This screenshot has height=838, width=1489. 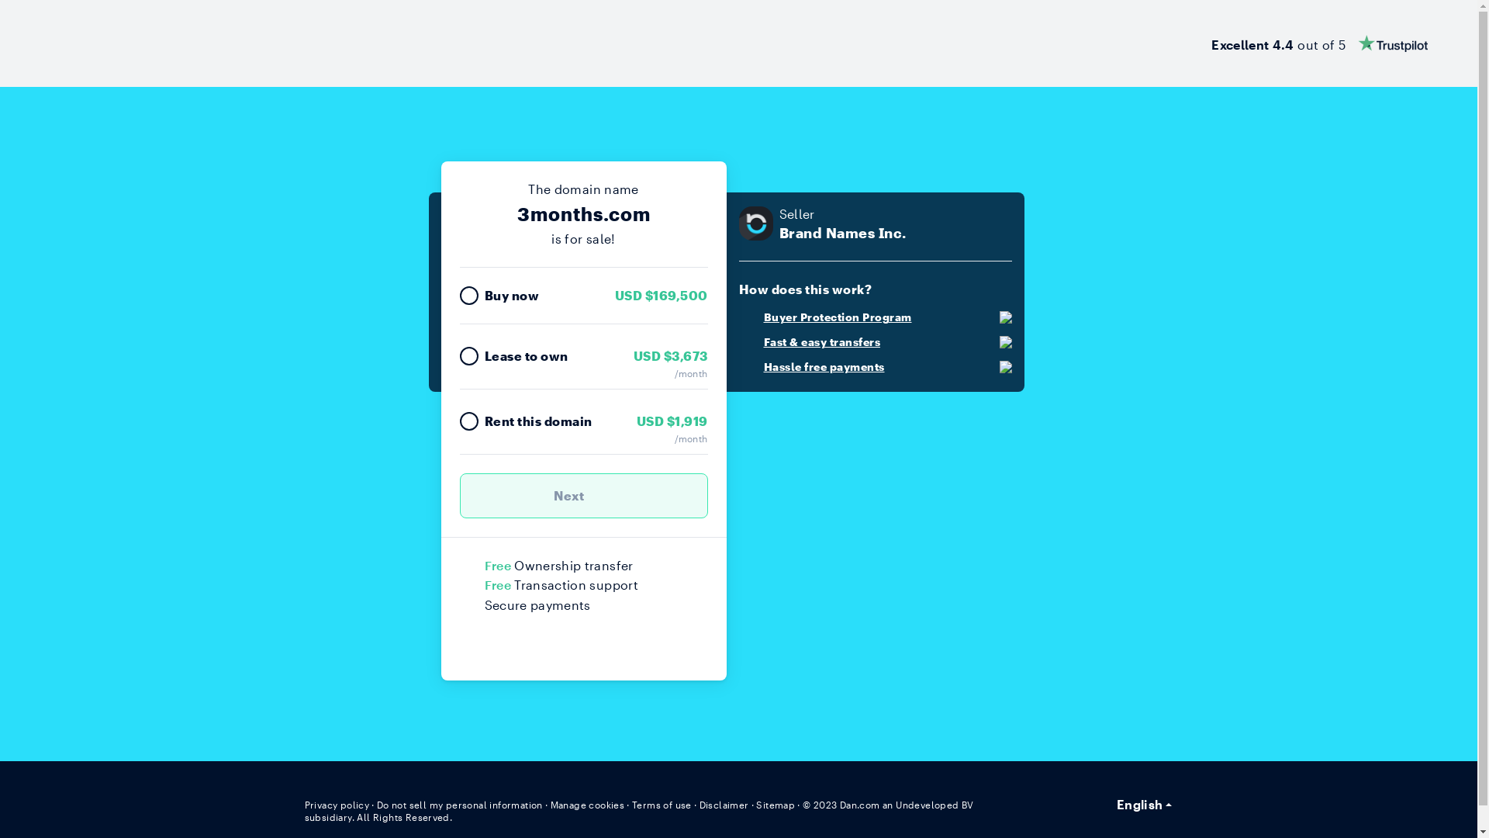 I want to click on Privacy policy, so click(x=337, y=805).